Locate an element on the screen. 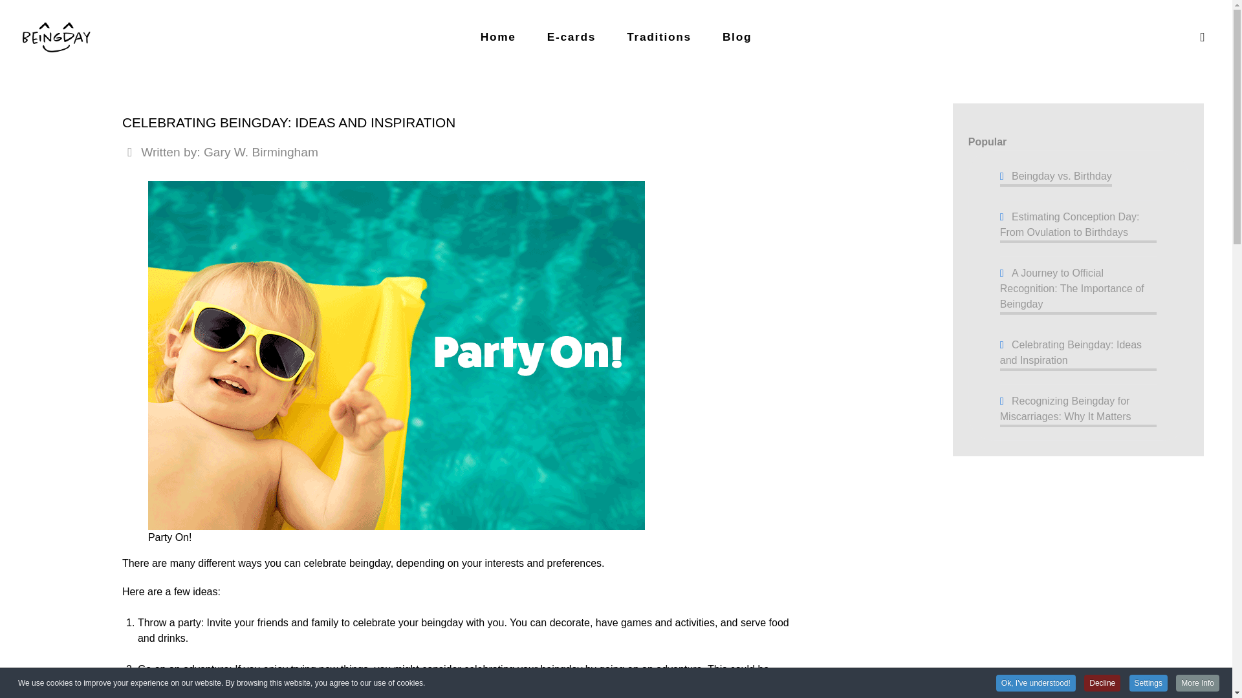 The width and height of the screenshot is (1242, 698). Estimating Conception Day: From Ovulation to Birthdays is located at coordinates (1078, 225).